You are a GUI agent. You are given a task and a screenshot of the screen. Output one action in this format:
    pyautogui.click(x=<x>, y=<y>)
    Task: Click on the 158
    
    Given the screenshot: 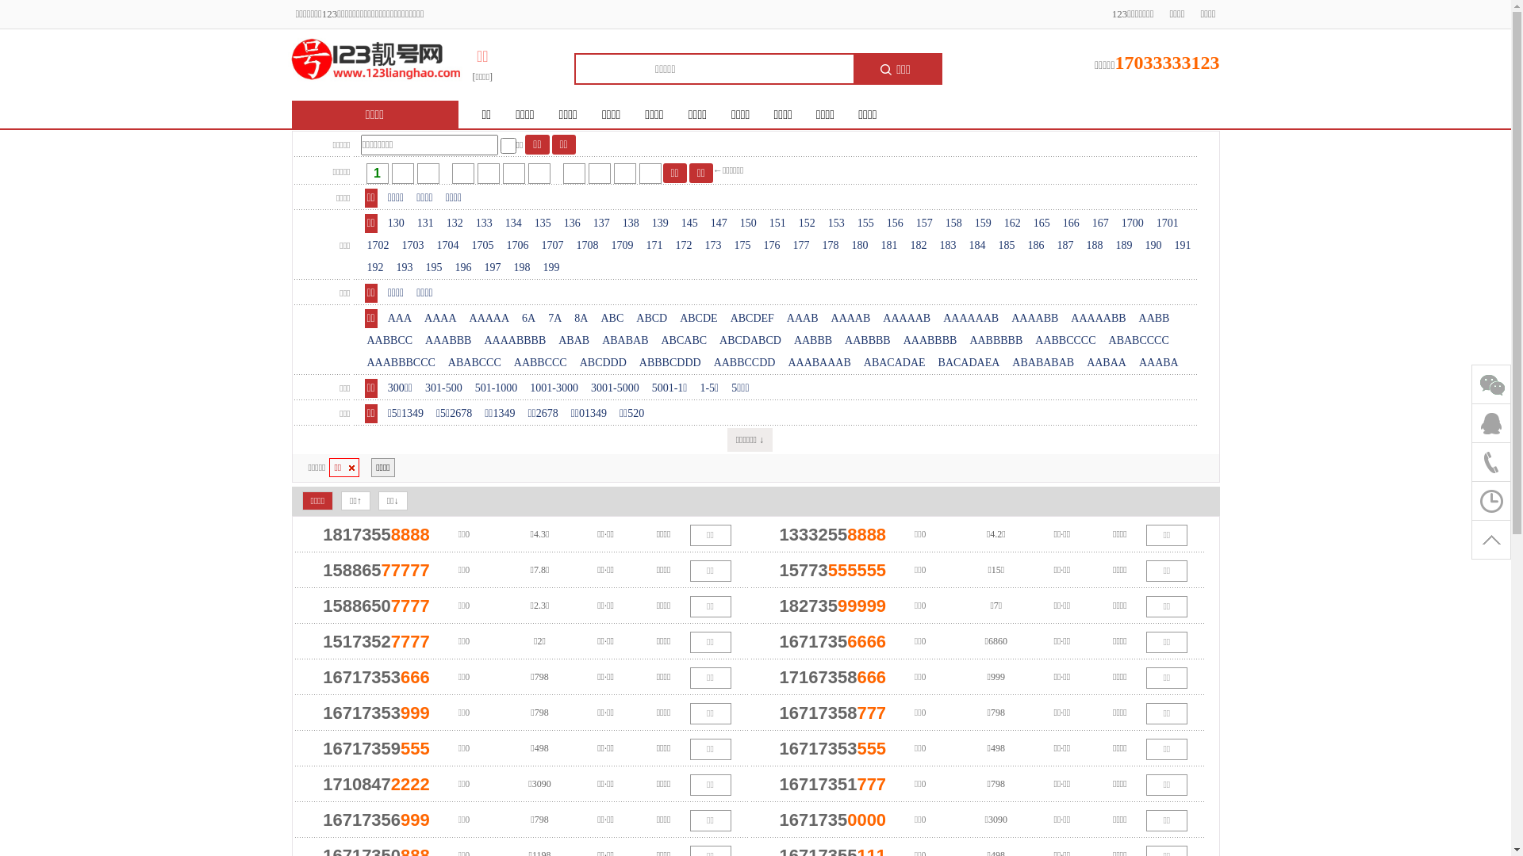 What is the action you would take?
    pyautogui.click(x=953, y=224)
    